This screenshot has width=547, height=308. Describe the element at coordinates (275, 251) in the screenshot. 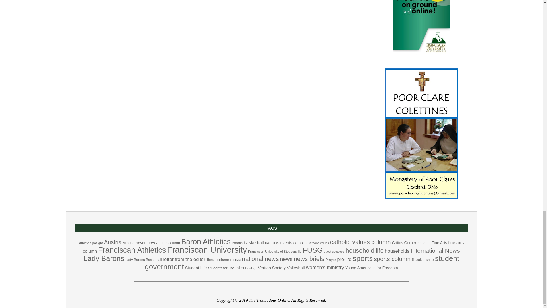

I see `Franciscan University of Steubenville` at that location.